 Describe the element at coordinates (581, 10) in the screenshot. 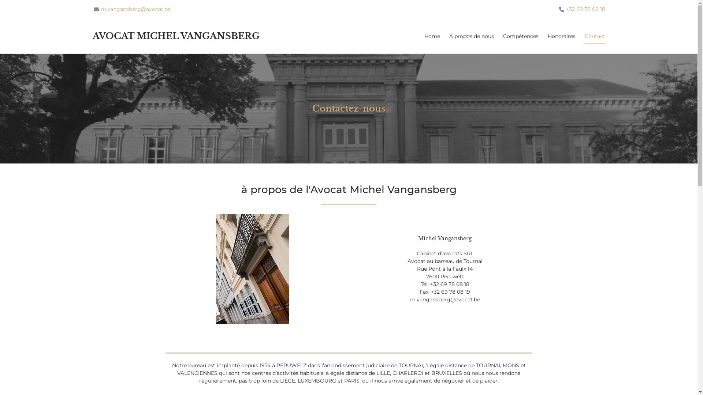

I see `+32 69 78 08 18` at that location.